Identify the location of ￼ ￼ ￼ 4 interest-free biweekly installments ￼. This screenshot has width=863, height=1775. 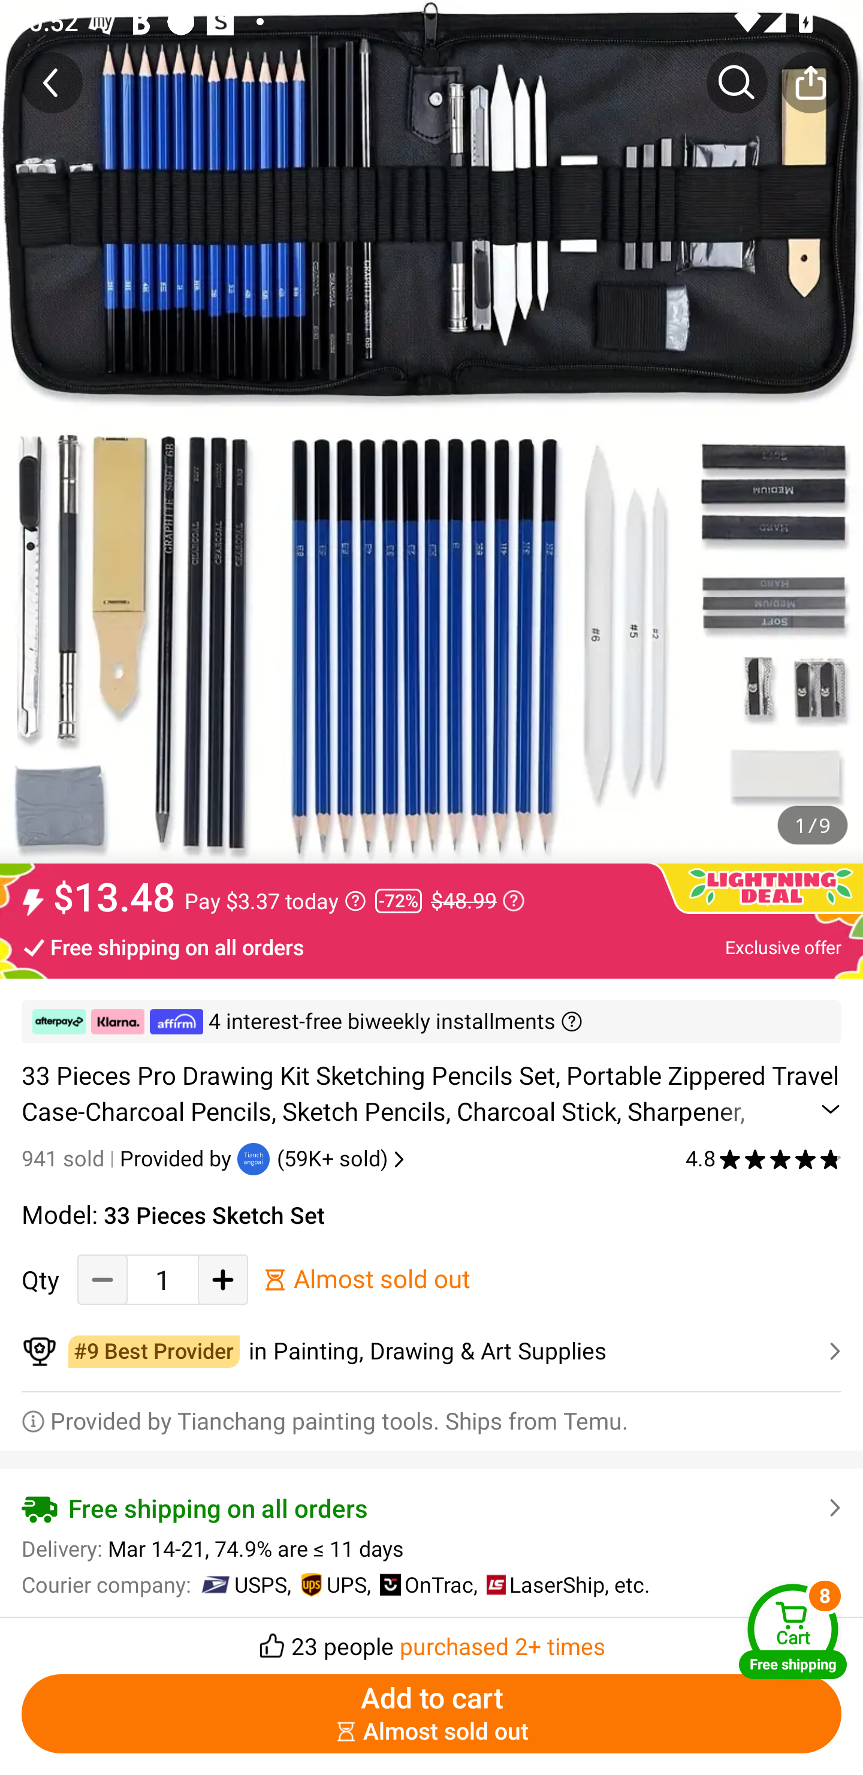
(431, 1022).